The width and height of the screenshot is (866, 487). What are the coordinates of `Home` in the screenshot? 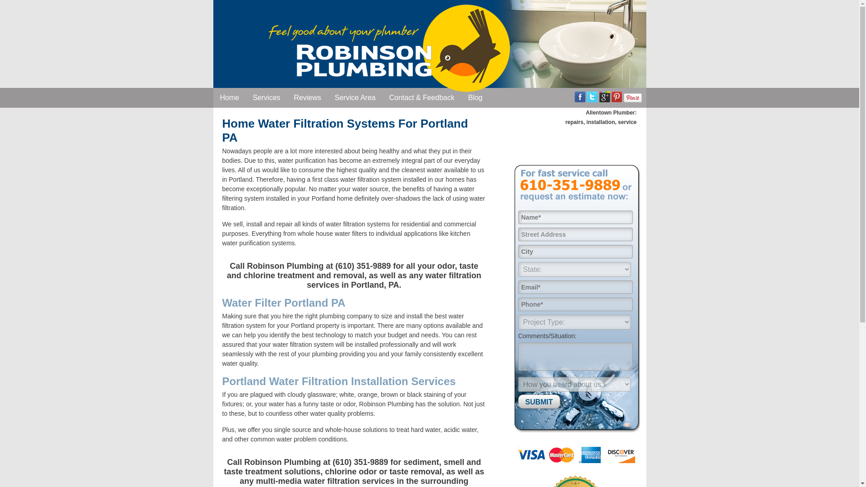 It's located at (229, 97).